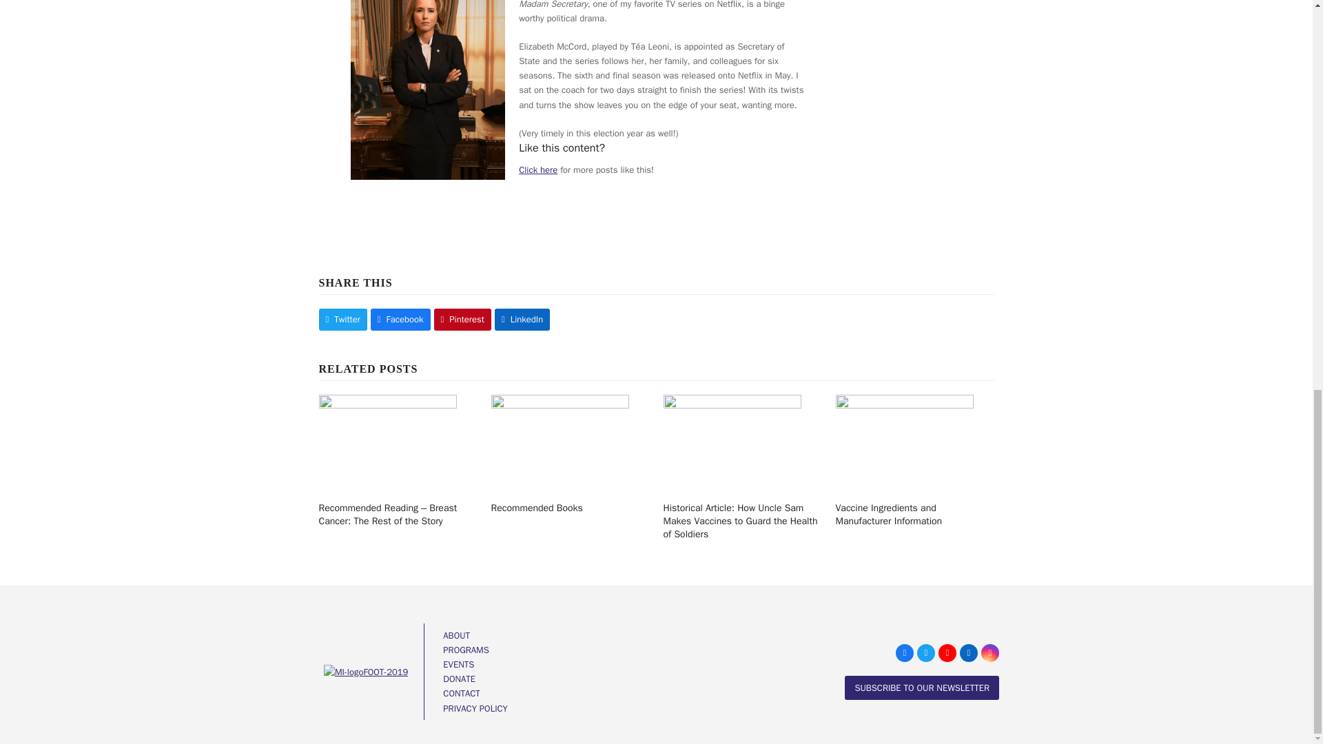 The width and height of the screenshot is (1323, 744). Describe the element at coordinates (537, 169) in the screenshot. I see `Click here` at that location.